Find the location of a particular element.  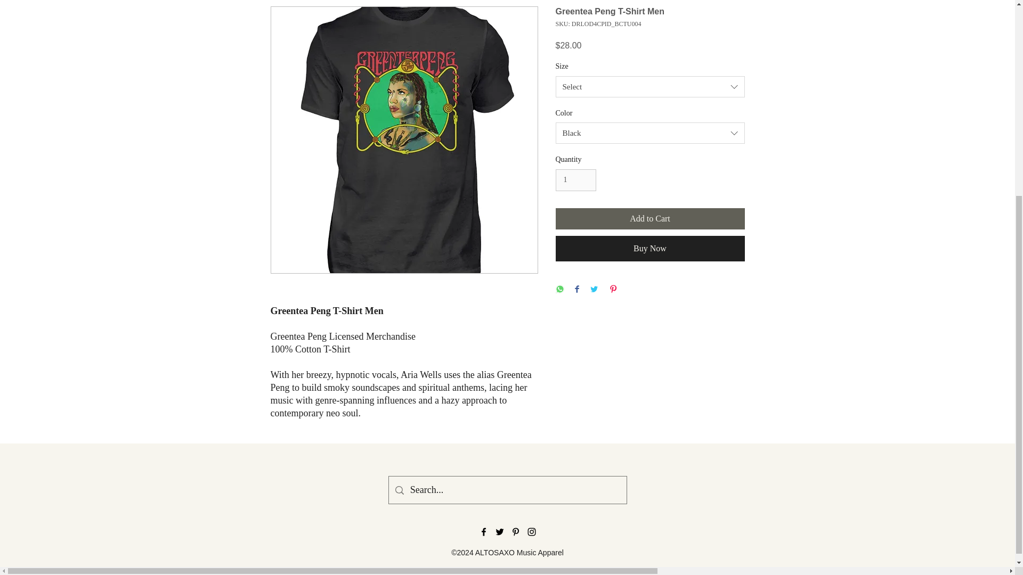

Select is located at coordinates (650, 86).